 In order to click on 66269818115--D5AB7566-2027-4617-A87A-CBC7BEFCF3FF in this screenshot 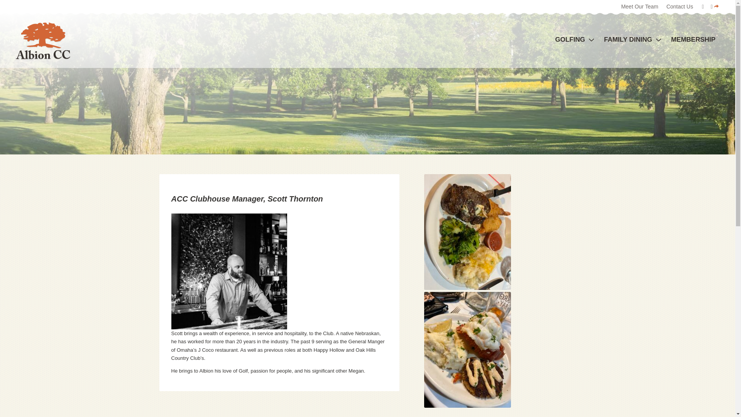, I will do `click(467, 350)`.